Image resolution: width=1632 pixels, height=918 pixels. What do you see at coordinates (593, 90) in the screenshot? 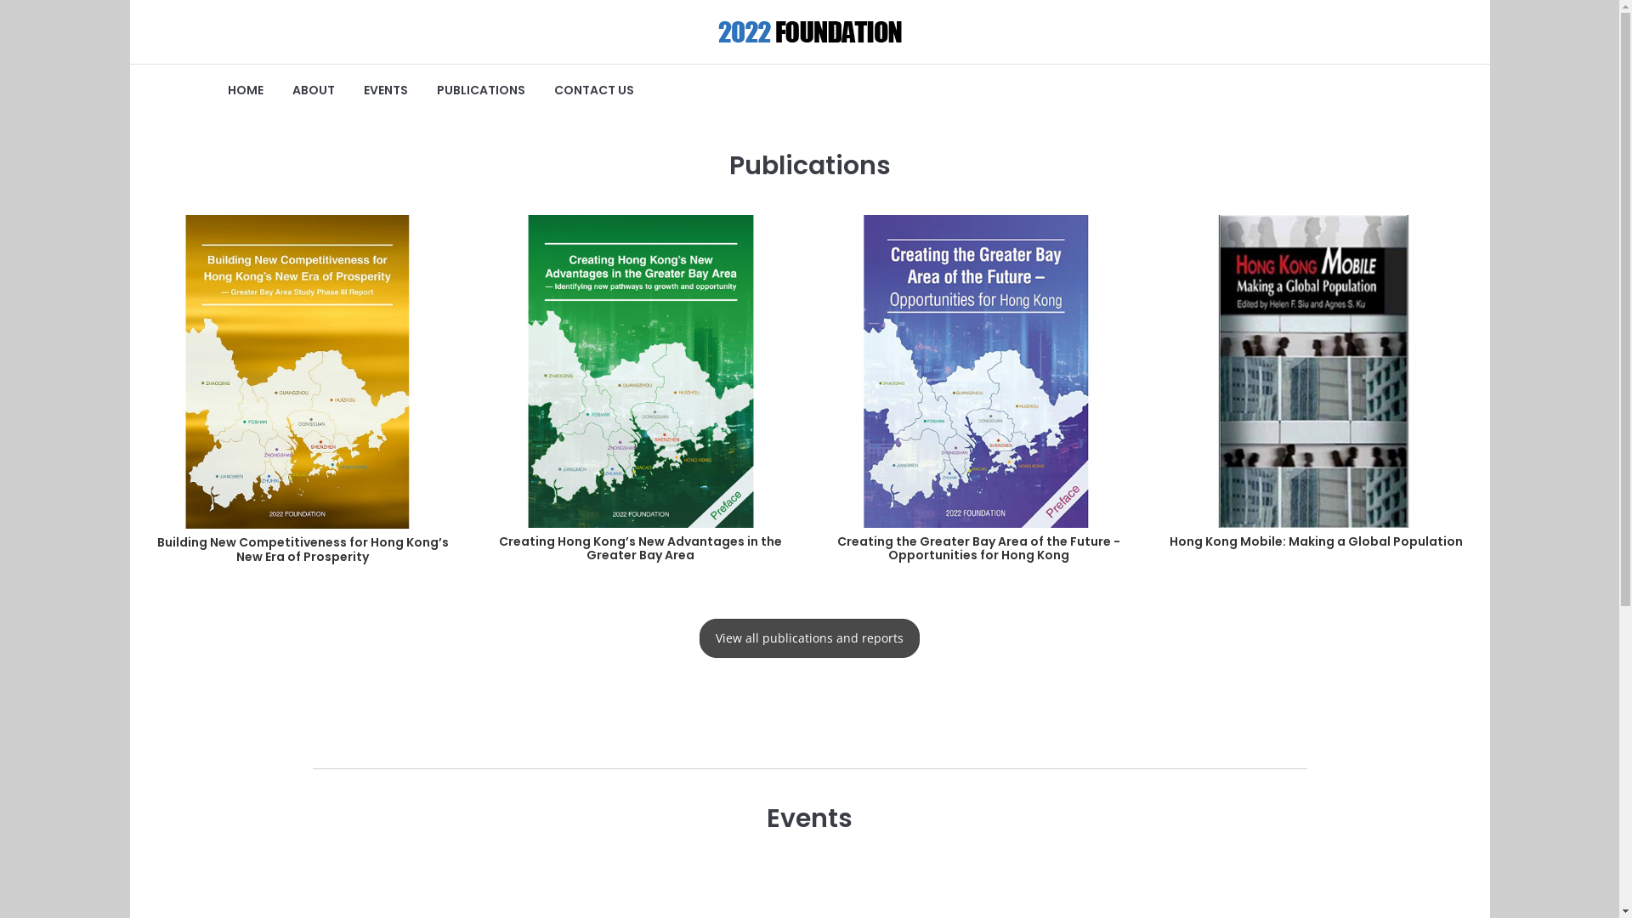
I see `CONTACT US` at bounding box center [593, 90].